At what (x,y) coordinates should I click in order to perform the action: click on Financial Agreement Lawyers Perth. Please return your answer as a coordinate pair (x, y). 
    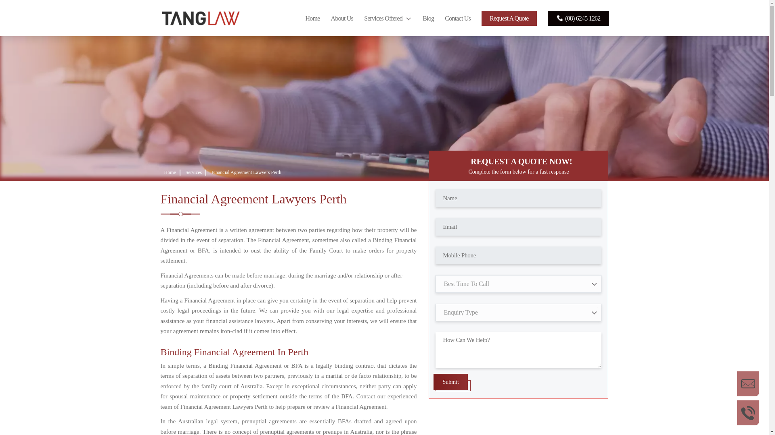
    Looking at the image, I should click on (246, 172).